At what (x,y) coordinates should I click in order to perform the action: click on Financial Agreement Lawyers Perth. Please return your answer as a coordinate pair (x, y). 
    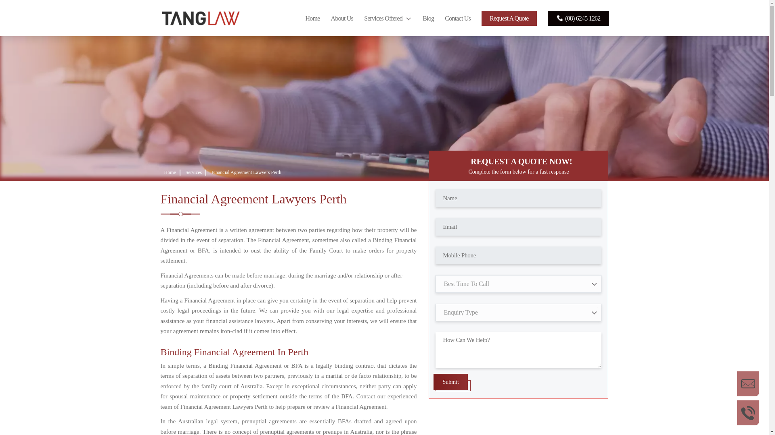
    Looking at the image, I should click on (246, 172).